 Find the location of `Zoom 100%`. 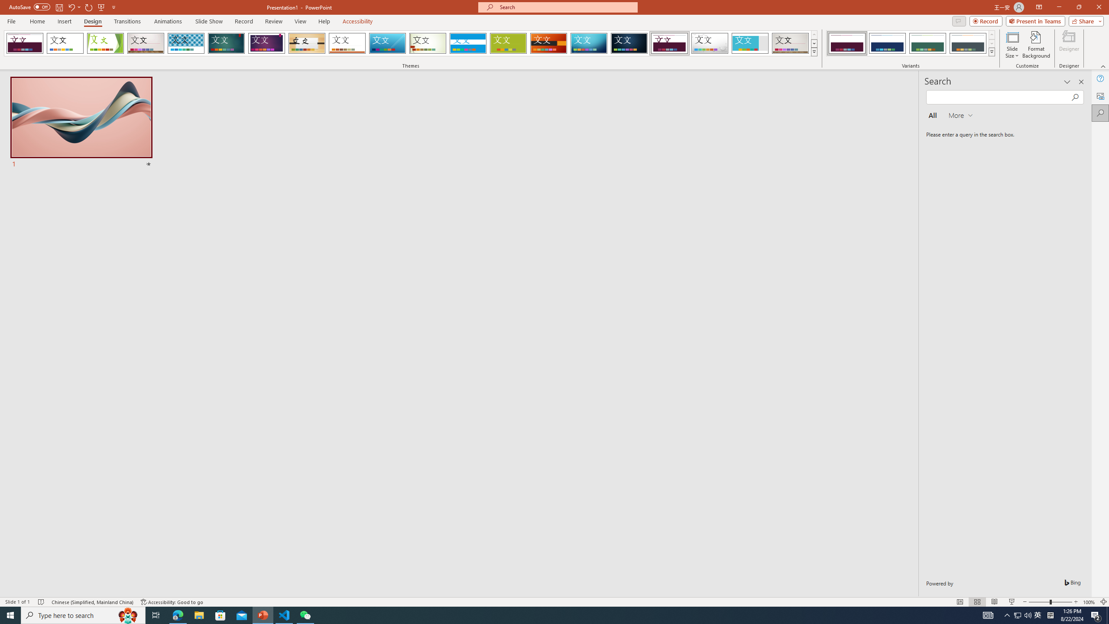

Zoom 100% is located at coordinates (1089, 602).